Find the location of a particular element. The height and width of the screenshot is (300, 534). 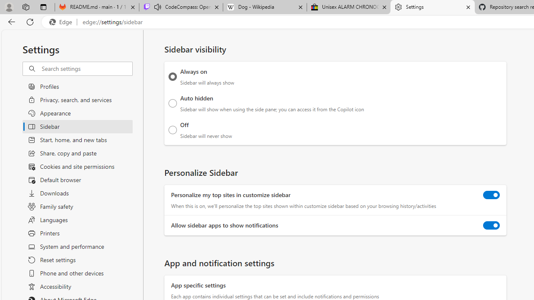

Edge is located at coordinates (63, 22).